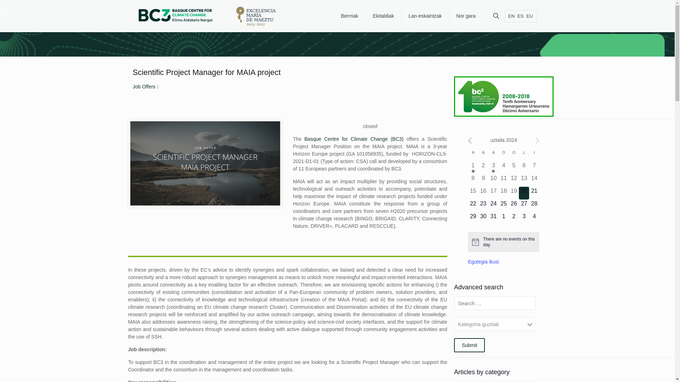 The width and height of the screenshot is (680, 382). I want to click on Has ekitaldiak, so click(493, 171).